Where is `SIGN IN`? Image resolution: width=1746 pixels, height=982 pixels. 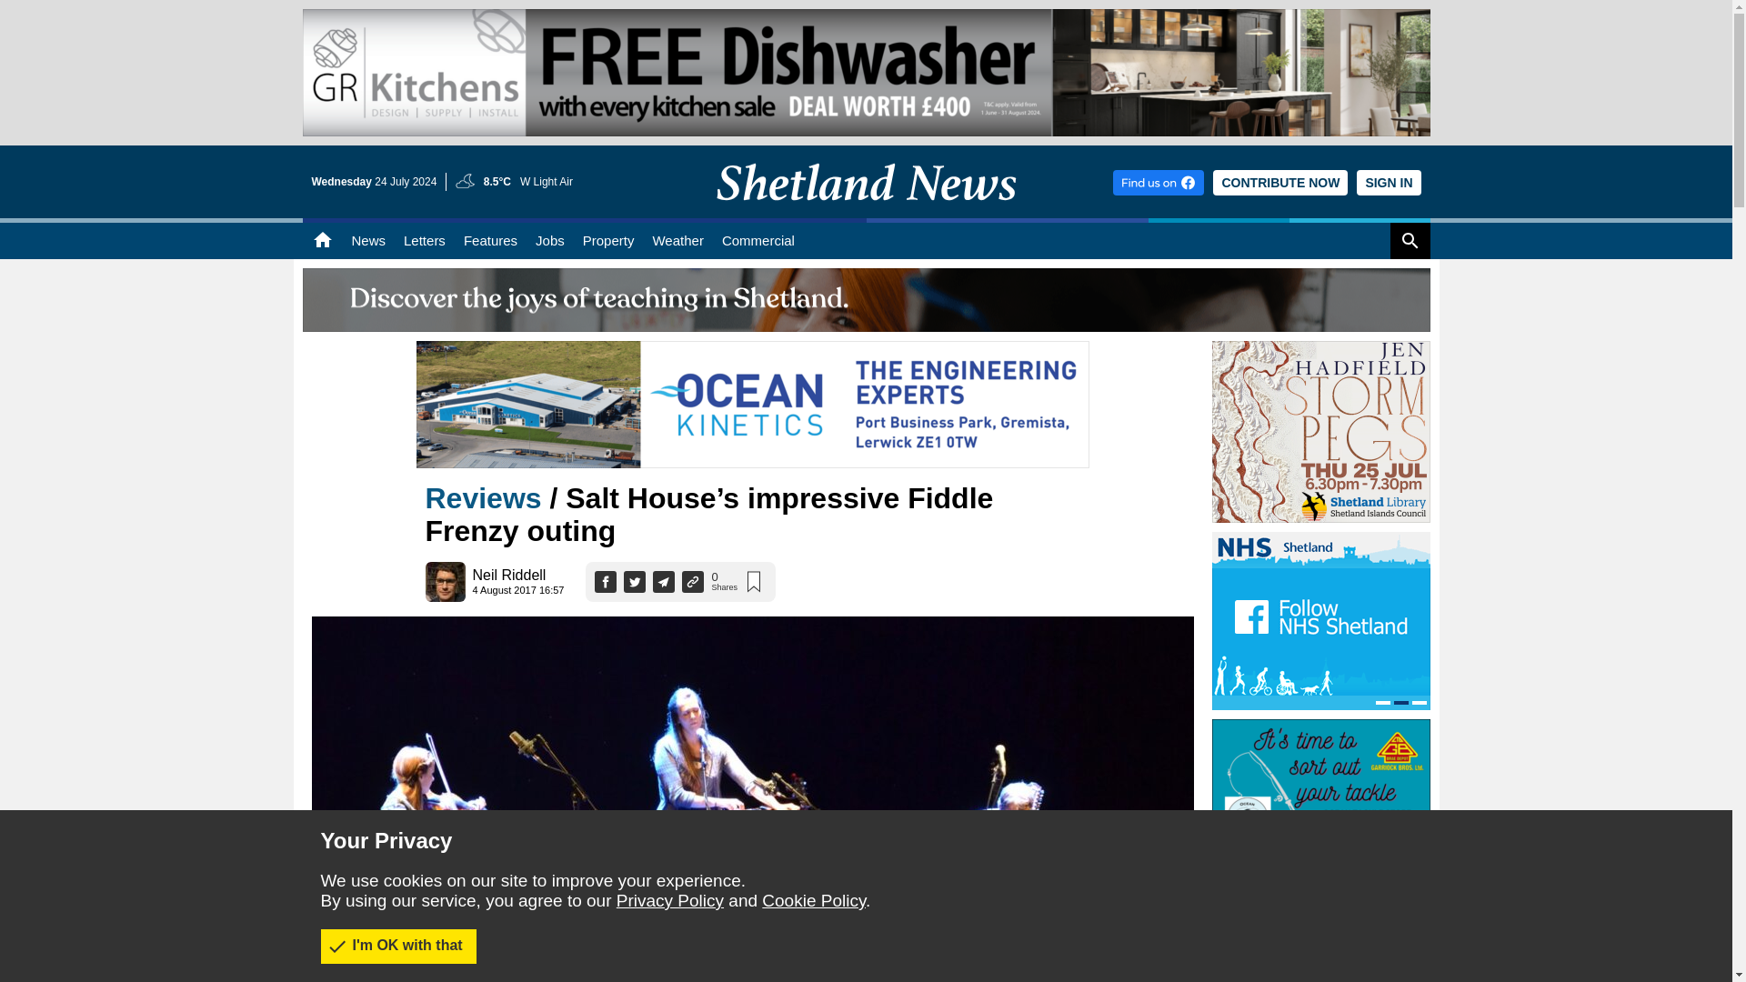
SIGN IN is located at coordinates (1388, 182).